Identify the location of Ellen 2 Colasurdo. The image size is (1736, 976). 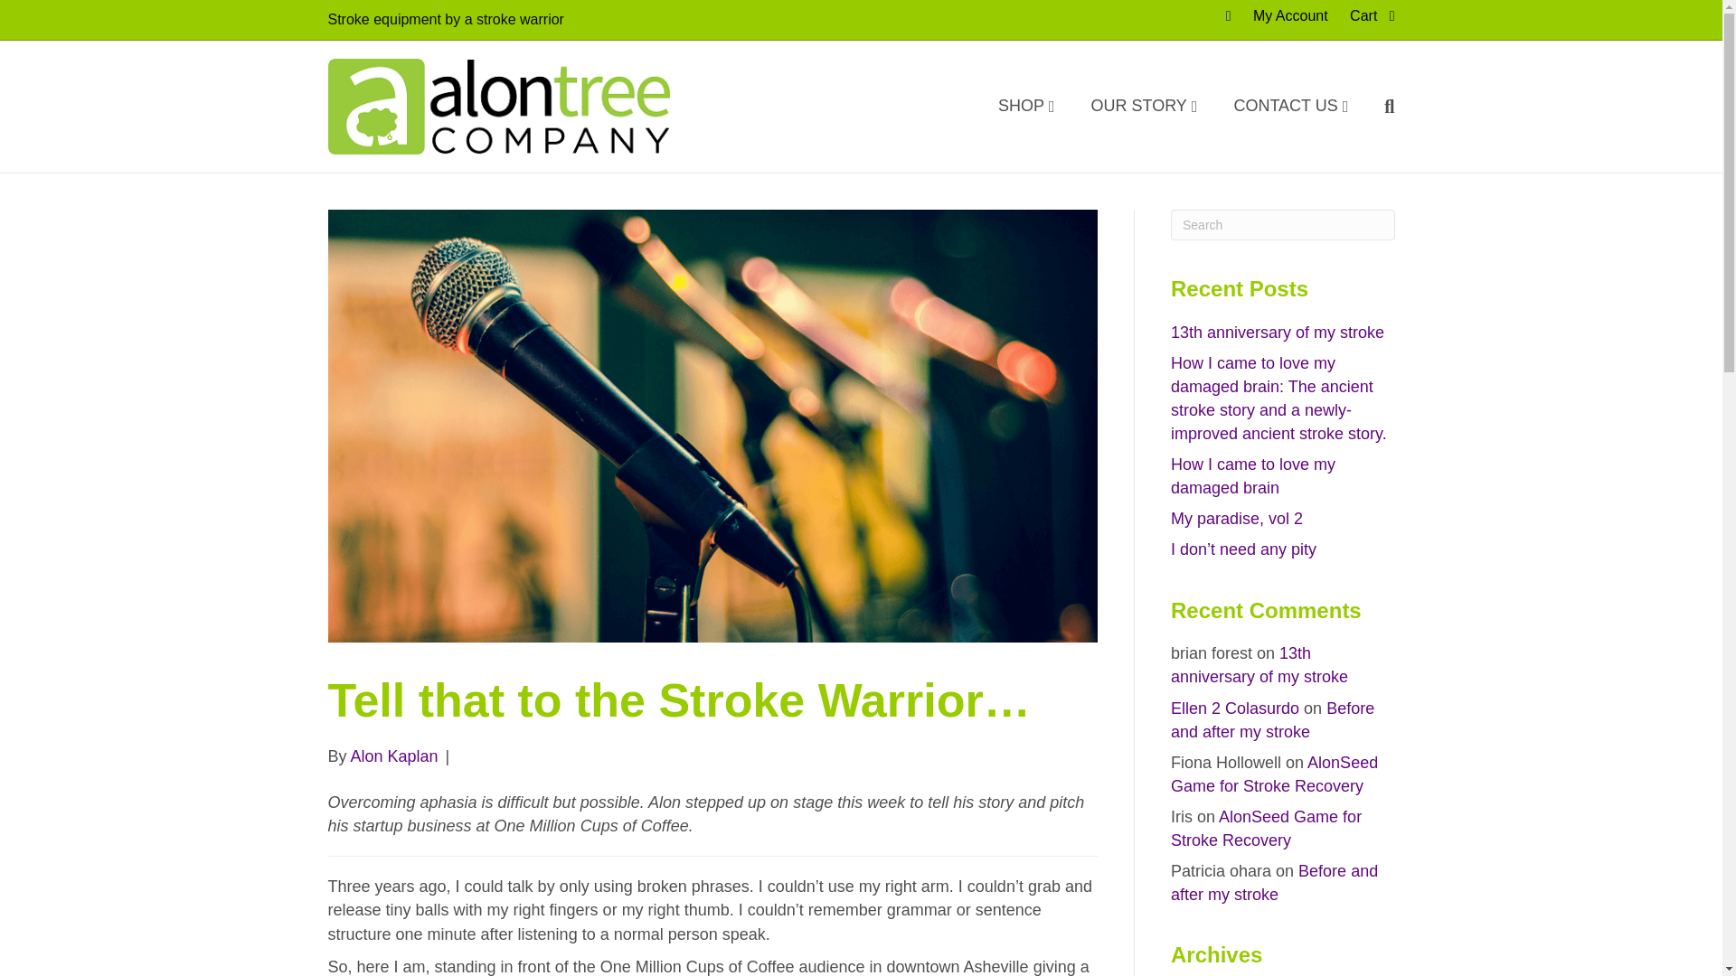
(1234, 709).